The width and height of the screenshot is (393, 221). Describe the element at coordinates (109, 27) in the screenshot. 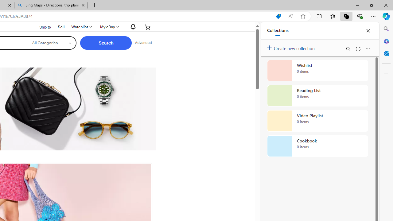

I see `My eBayExpand My eBay` at that location.